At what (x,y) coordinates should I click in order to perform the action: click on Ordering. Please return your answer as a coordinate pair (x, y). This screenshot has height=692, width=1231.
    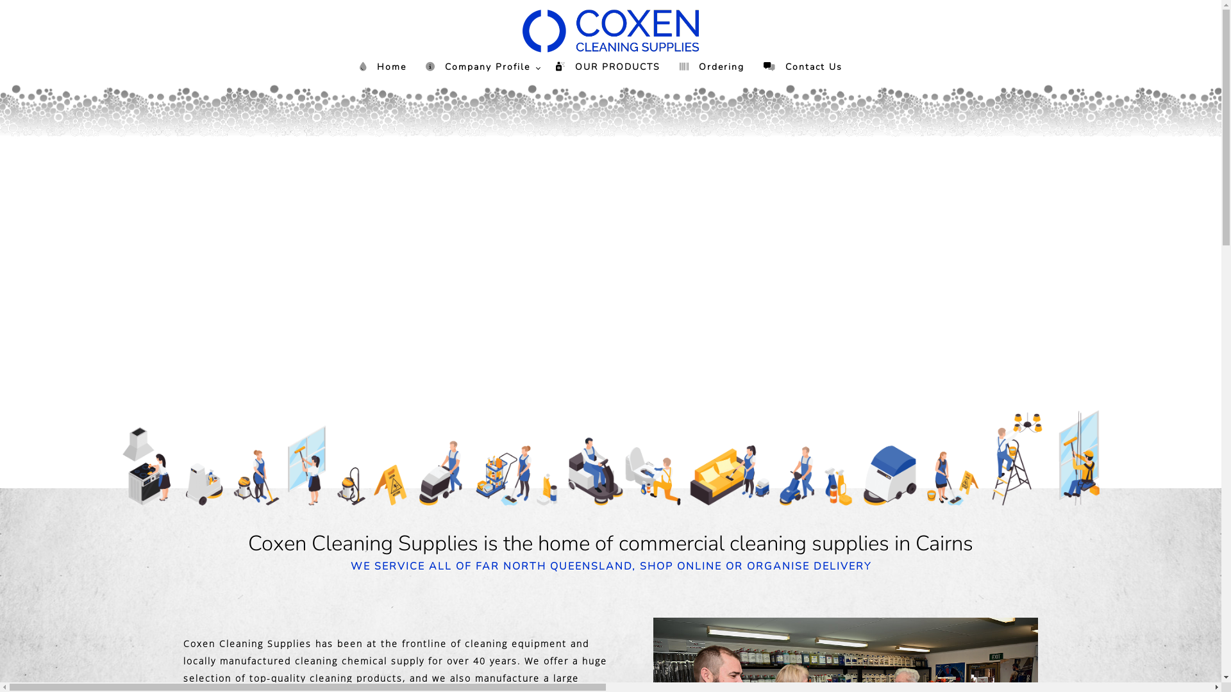
    Looking at the image, I should click on (712, 67).